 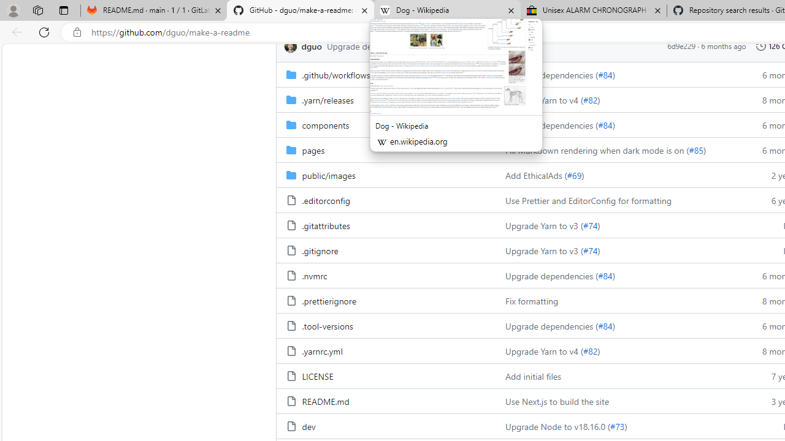 I want to click on .yarnrc.yml, (File), so click(x=386, y=350).